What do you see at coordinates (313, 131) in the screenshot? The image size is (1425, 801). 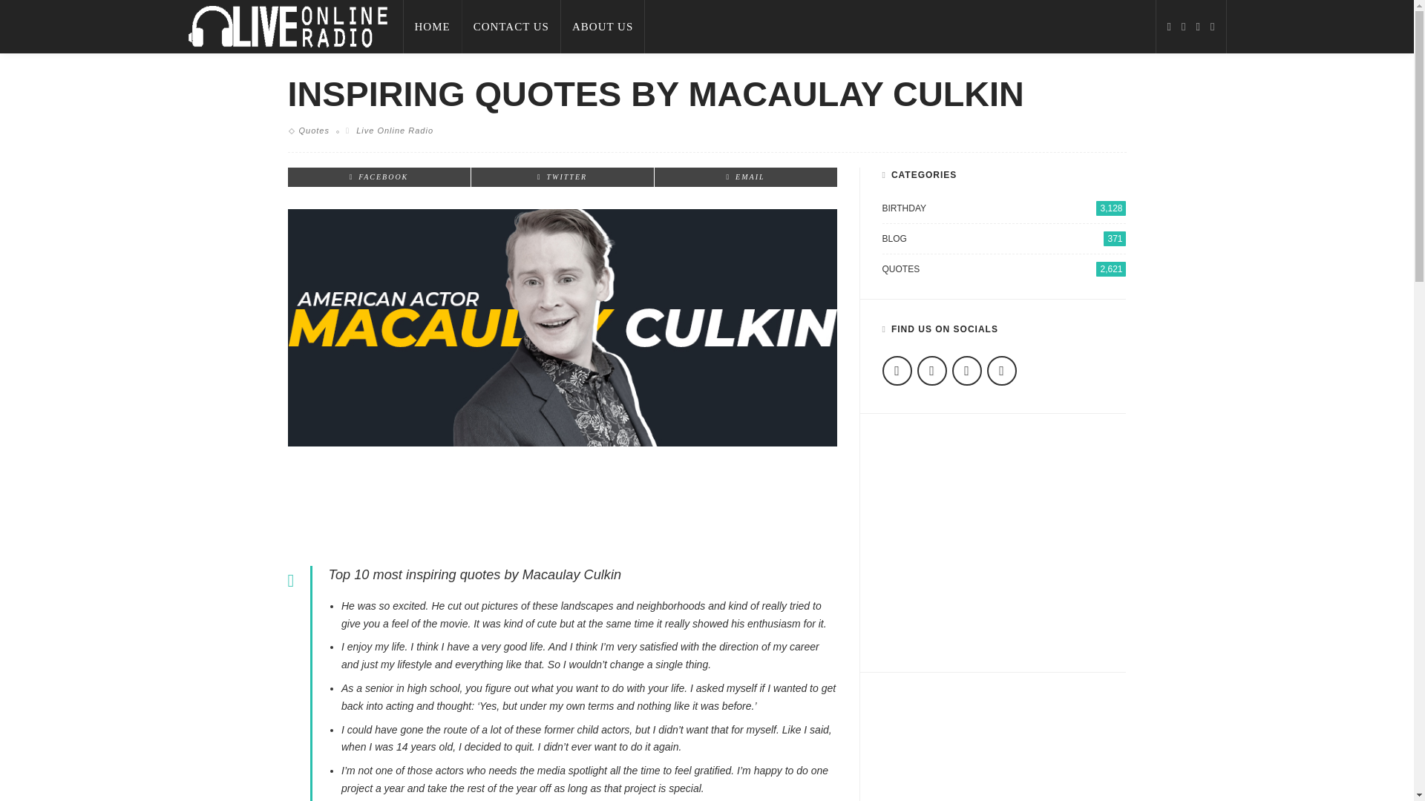 I see `Quotes` at bounding box center [313, 131].